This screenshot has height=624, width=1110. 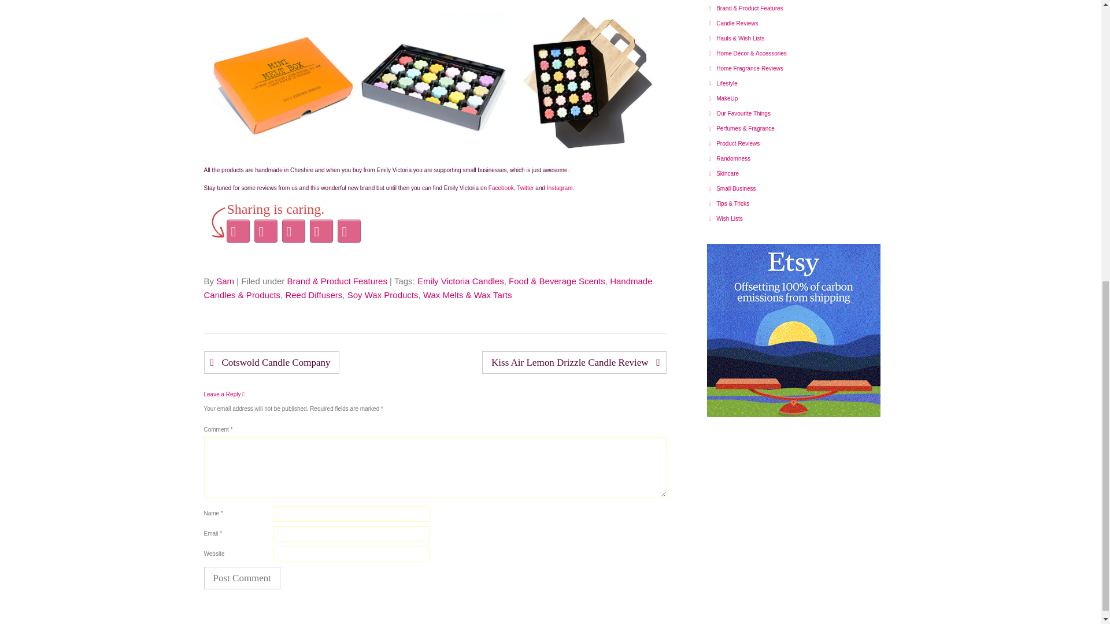 What do you see at coordinates (313, 295) in the screenshot?
I see `Reed Diffusers` at bounding box center [313, 295].